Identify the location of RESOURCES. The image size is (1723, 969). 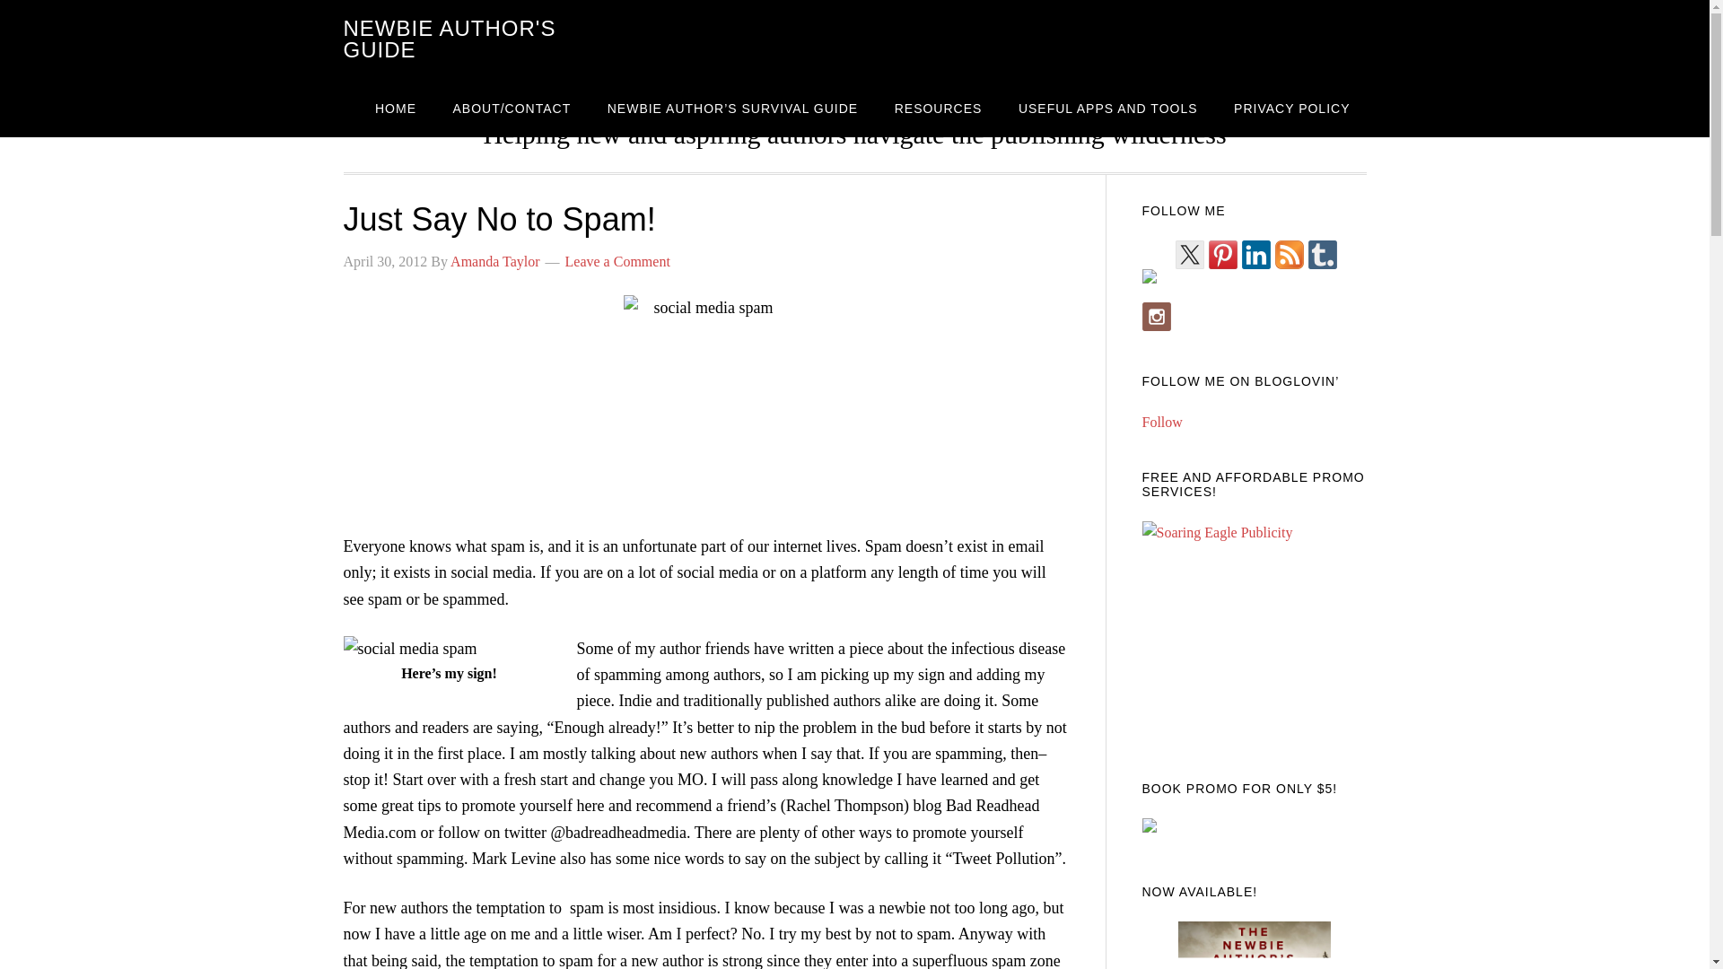
(939, 108).